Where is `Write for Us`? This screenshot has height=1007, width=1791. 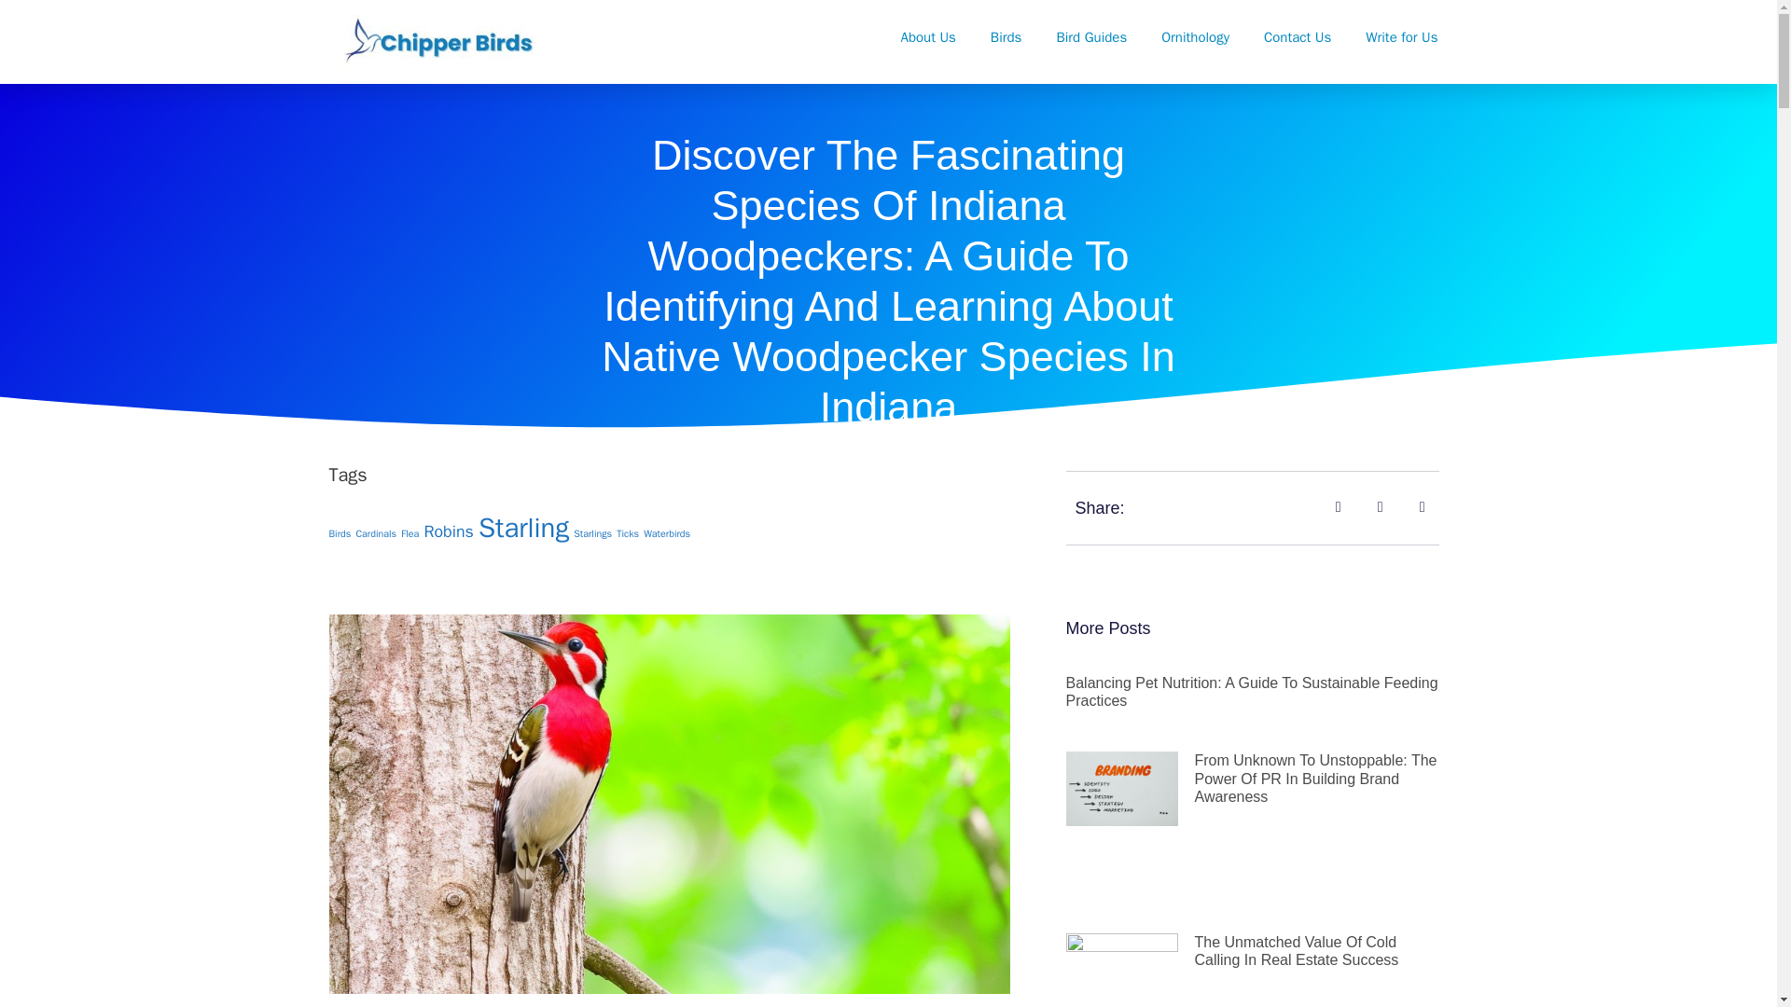
Write for Us is located at coordinates (1401, 37).